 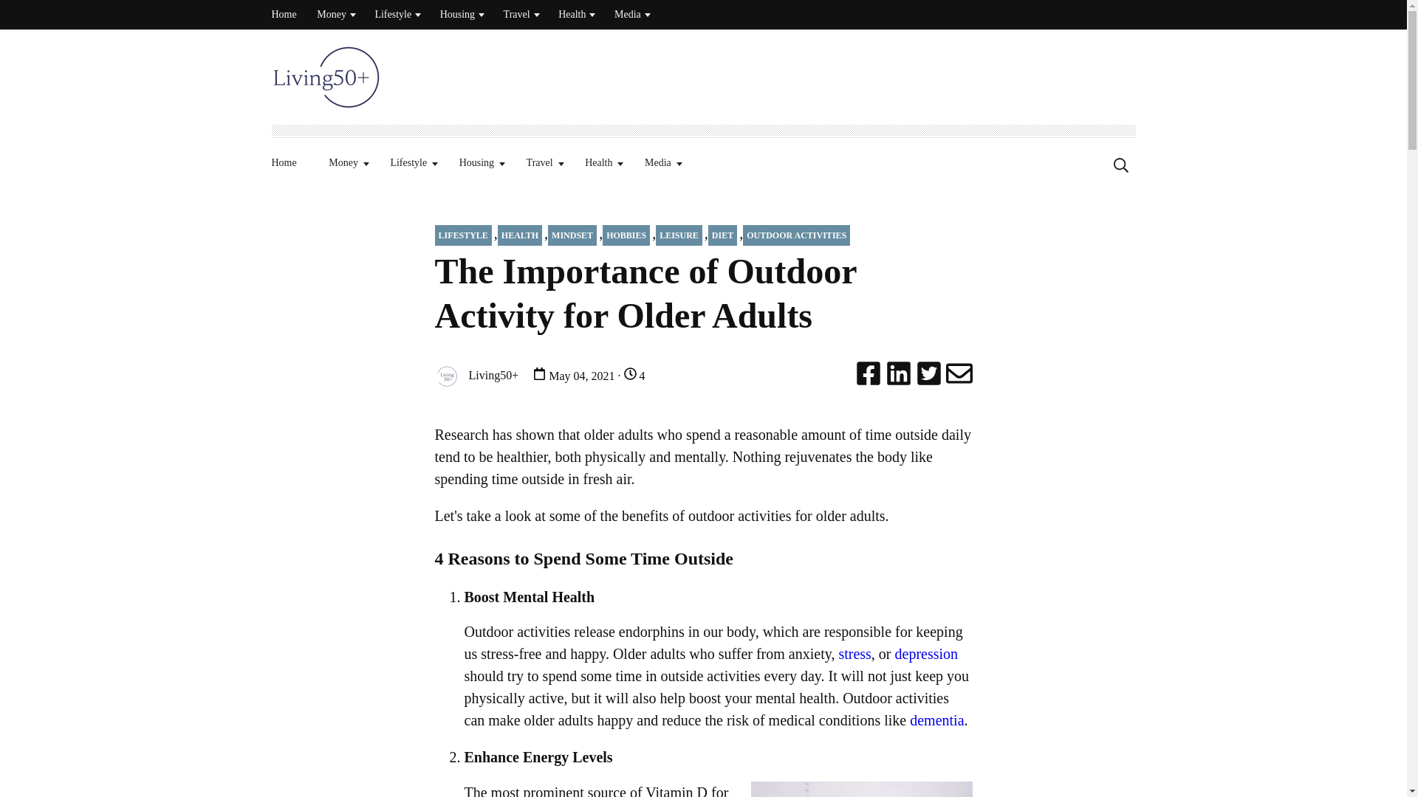 I want to click on Money, so click(x=331, y=14).